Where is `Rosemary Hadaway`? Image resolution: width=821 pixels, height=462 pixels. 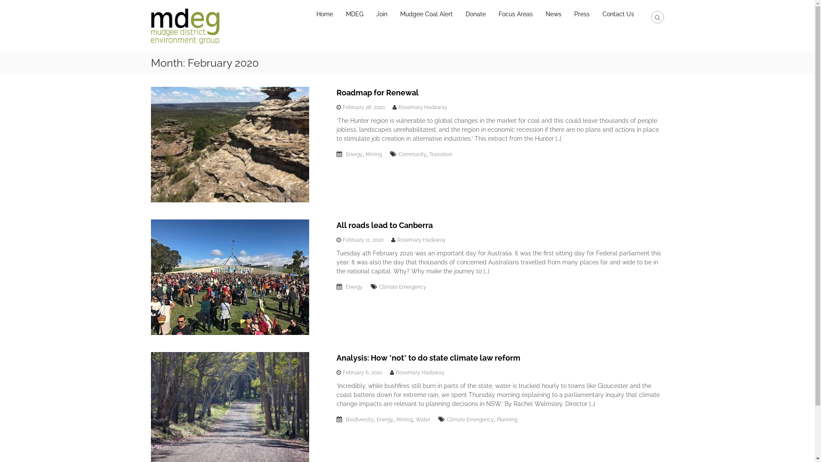
Rosemary Hadaway is located at coordinates (423, 107).